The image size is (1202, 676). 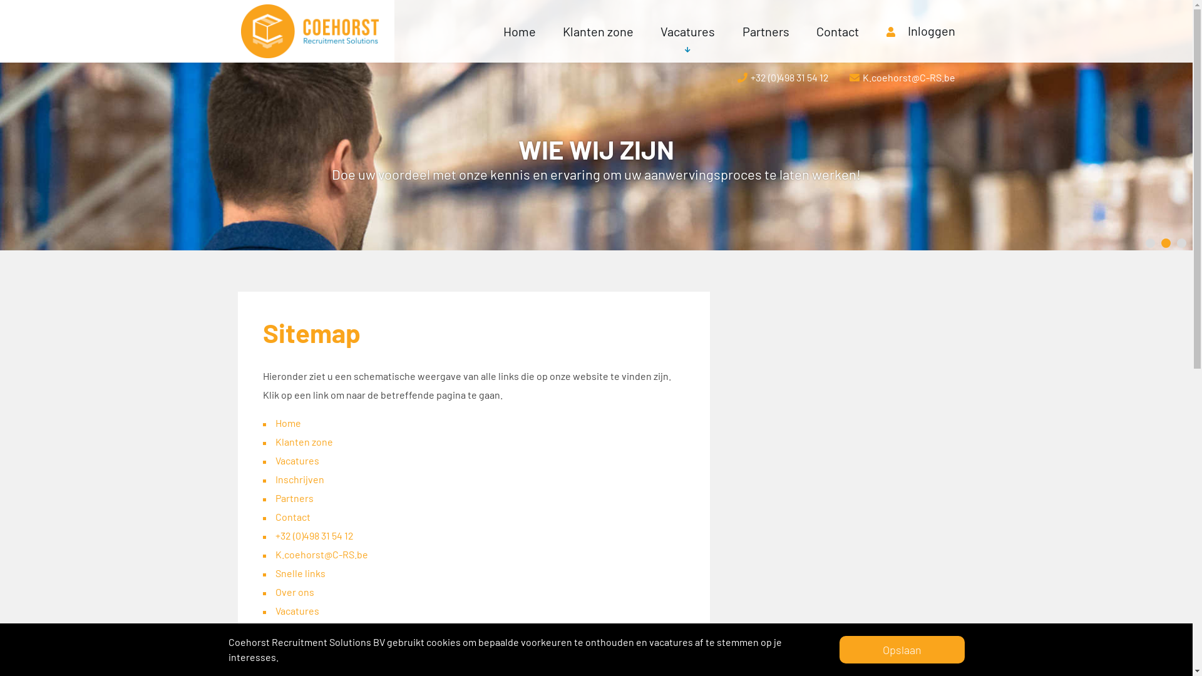 What do you see at coordinates (597, 31) in the screenshot?
I see `Klanten zone` at bounding box center [597, 31].